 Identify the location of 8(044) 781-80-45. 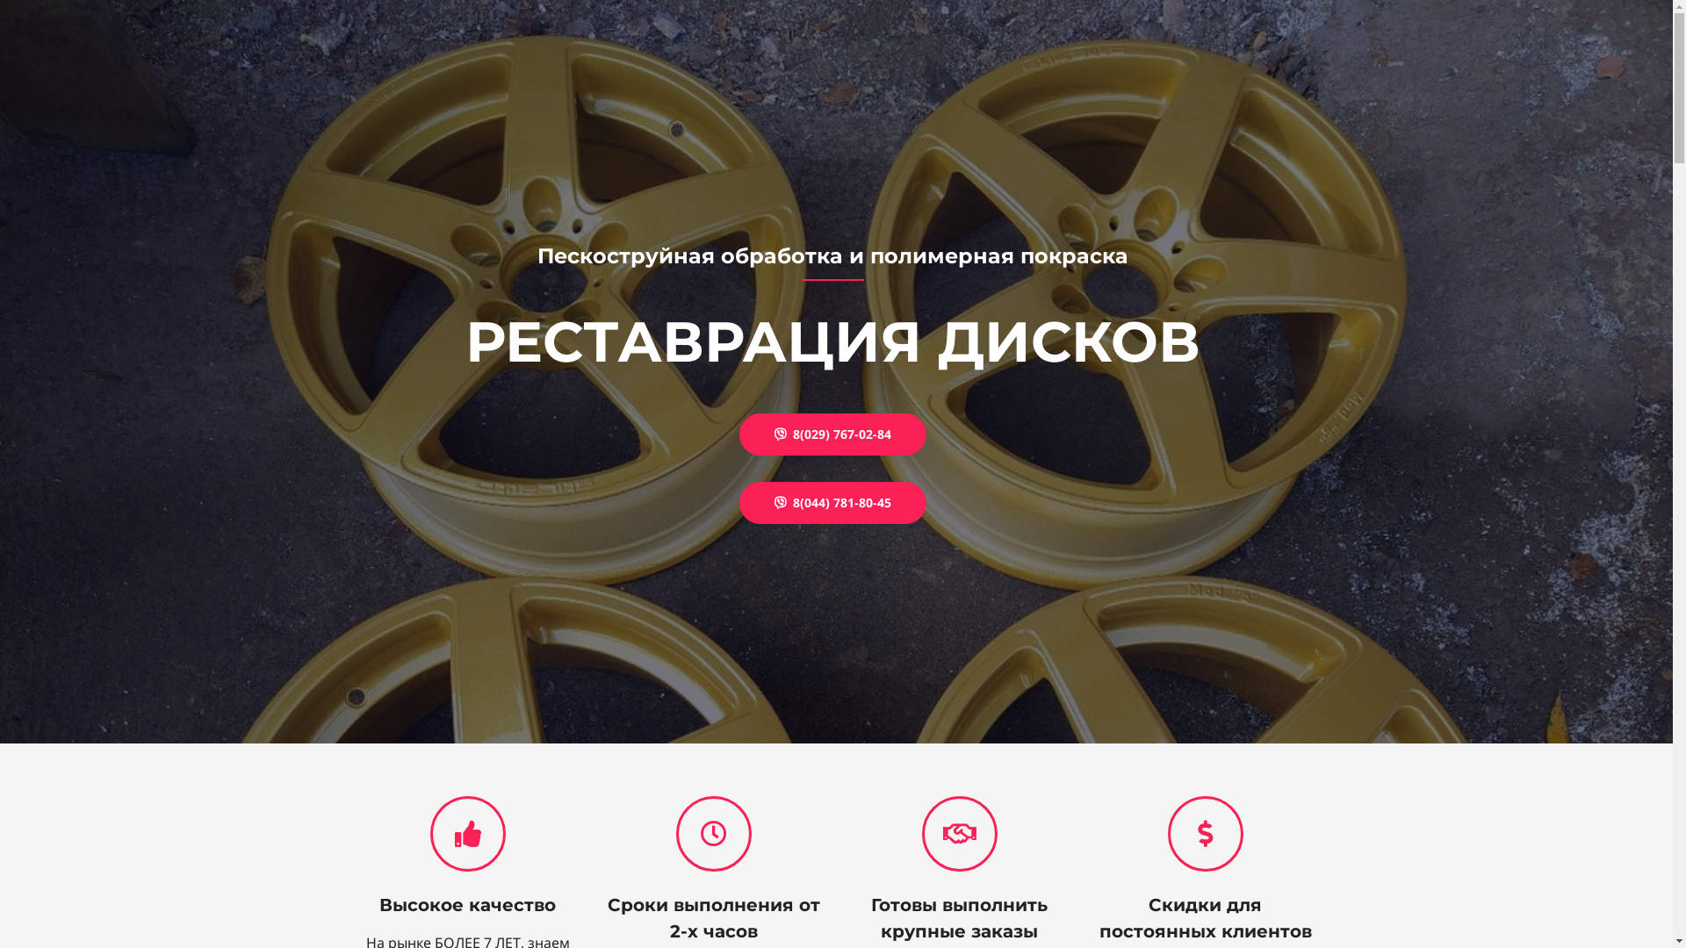
(832, 503).